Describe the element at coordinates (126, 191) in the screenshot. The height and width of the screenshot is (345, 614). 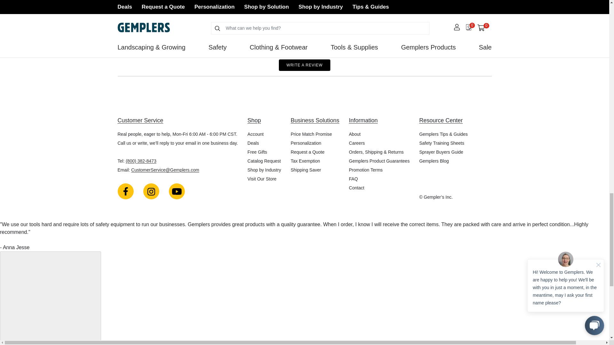
I see `Facebook` at that location.